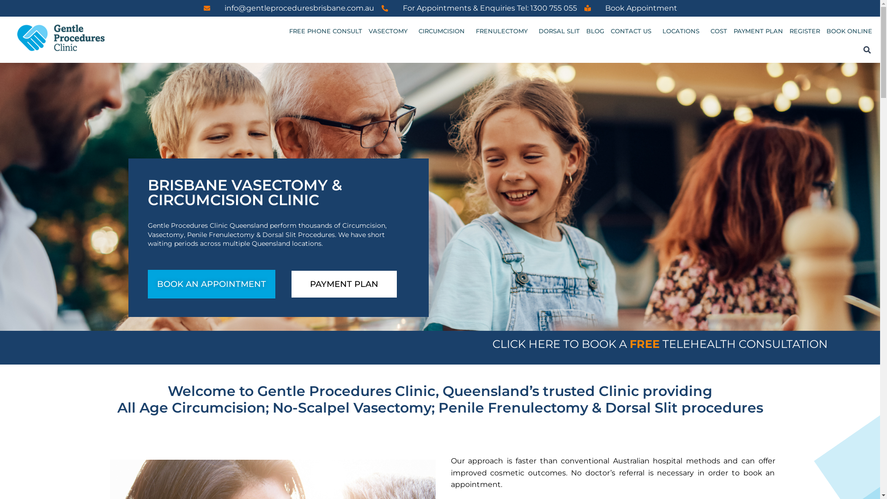 The image size is (887, 499). Describe the element at coordinates (326, 31) in the screenshot. I see `FREE PHONE CONSULT` at that location.